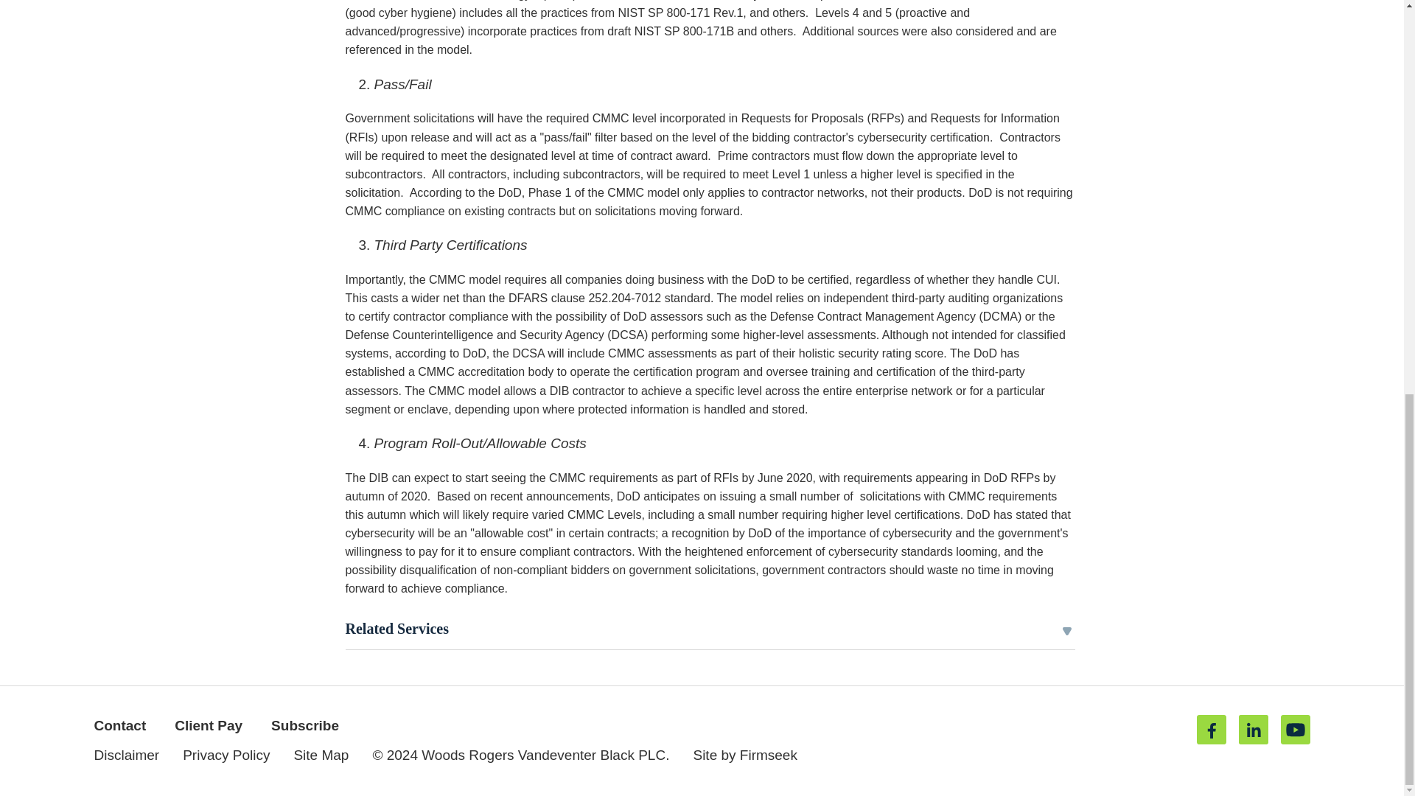 The height and width of the screenshot is (796, 1415). Describe the element at coordinates (208, 725) in the screenshot. I see `Client Pay` at that location.